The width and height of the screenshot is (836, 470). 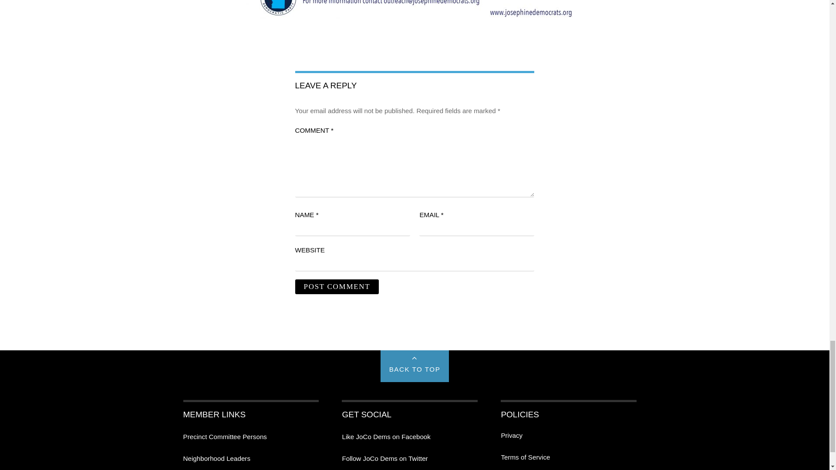 What do you see at coordinates (415, 366) in the screenshot?
I see `BACK TO TOP` at bounding box center [415, 366].